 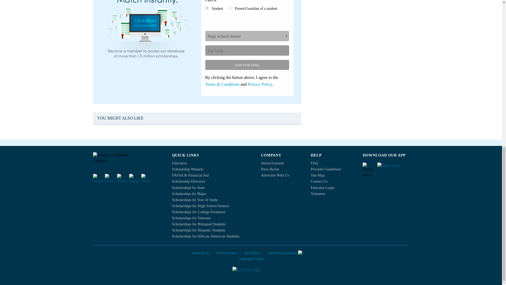 I want to click on Join for free, so click(x=247, y=65).